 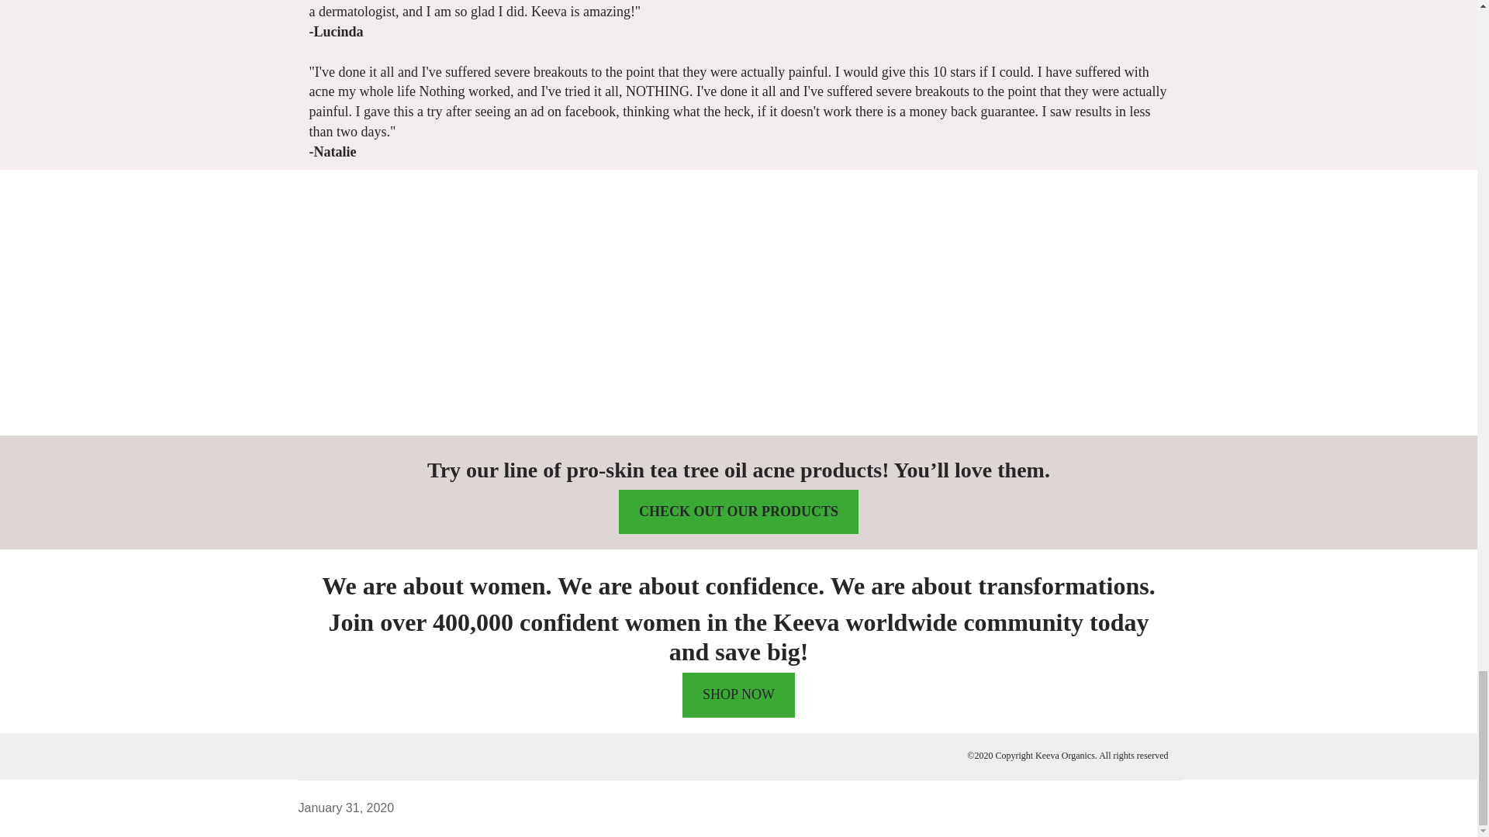 I want to click on CHECK OUT OUR PRODUCTS, so click(x=738, y=511).